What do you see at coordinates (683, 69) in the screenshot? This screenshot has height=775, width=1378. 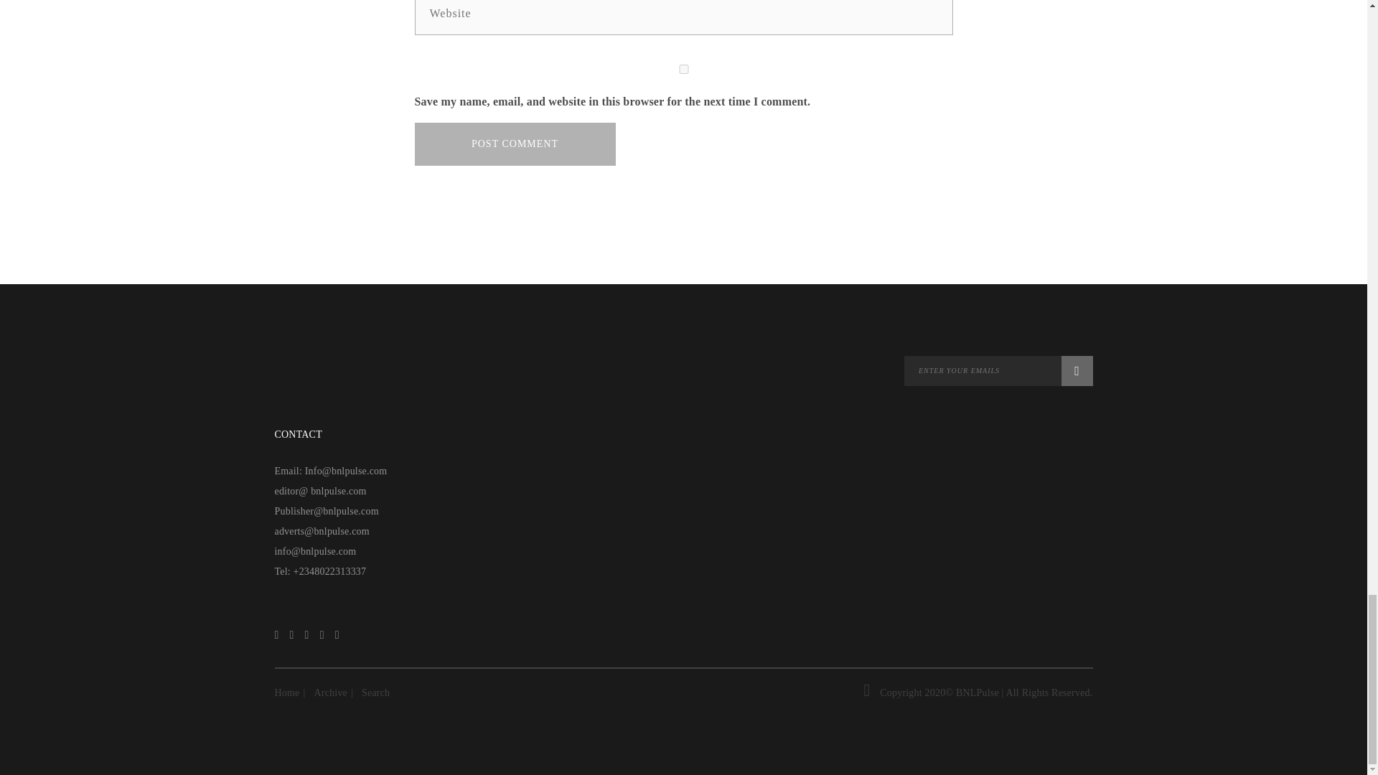 I see `yes` at bounding box center [683, 69].